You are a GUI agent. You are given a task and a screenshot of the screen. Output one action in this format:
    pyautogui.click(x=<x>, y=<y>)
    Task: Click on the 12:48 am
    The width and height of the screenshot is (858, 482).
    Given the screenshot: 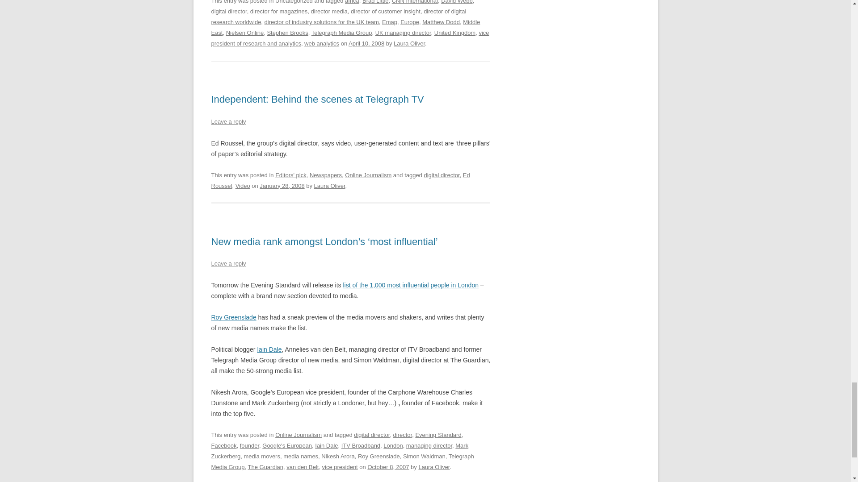 What is the action you would take?
    pyautogui.click(x=282, y=186)
    